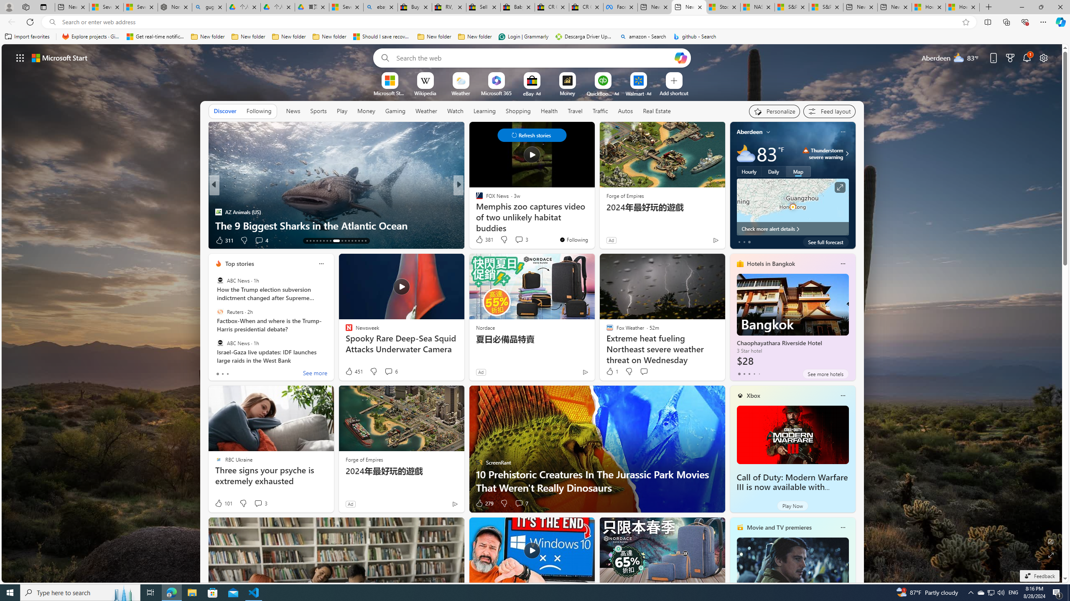 Image resolution: width=1070 pixels, height=601 pixels. What do you see at coordinates (626, 111) in the screenshot?
I see `Autos` at bounding box center [626, 111].